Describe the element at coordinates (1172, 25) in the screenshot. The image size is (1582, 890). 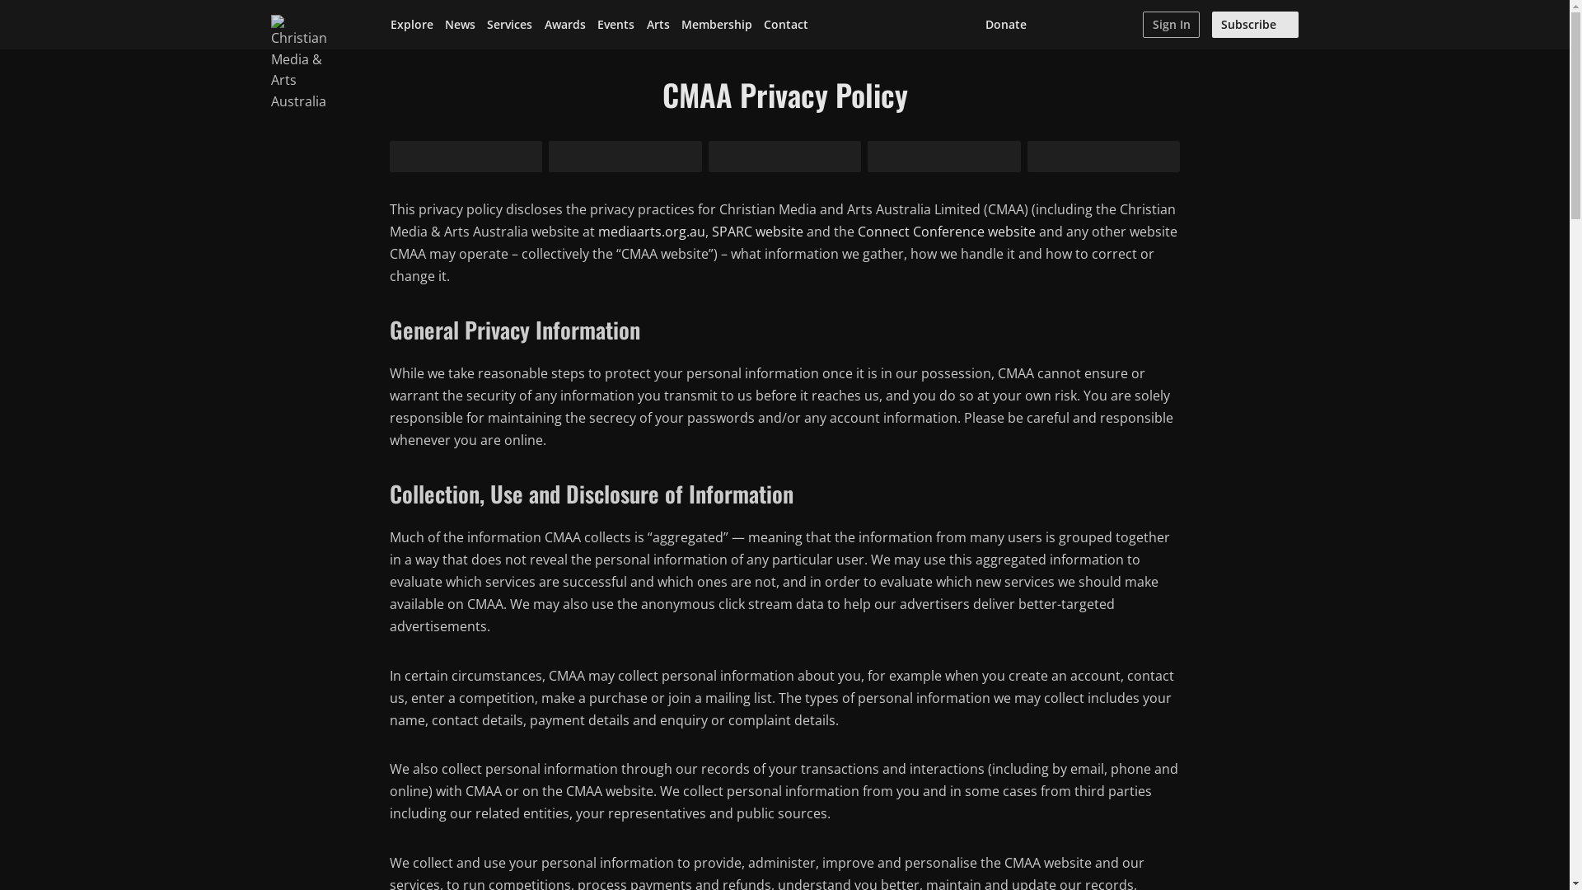
I see `Sign In` at that location.